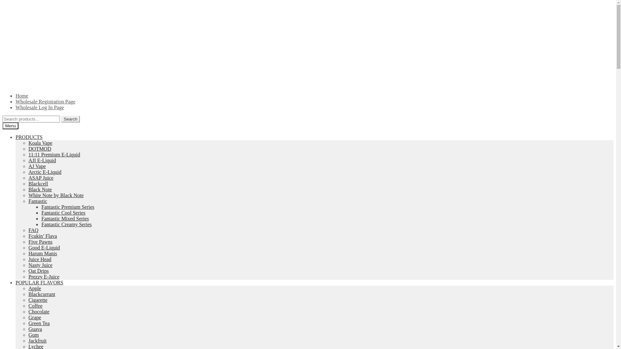  What do you see at coordinates (67, 224) in the screenshot?
I see `Fantastic Creamy Series` at bounding box center [67, 224].